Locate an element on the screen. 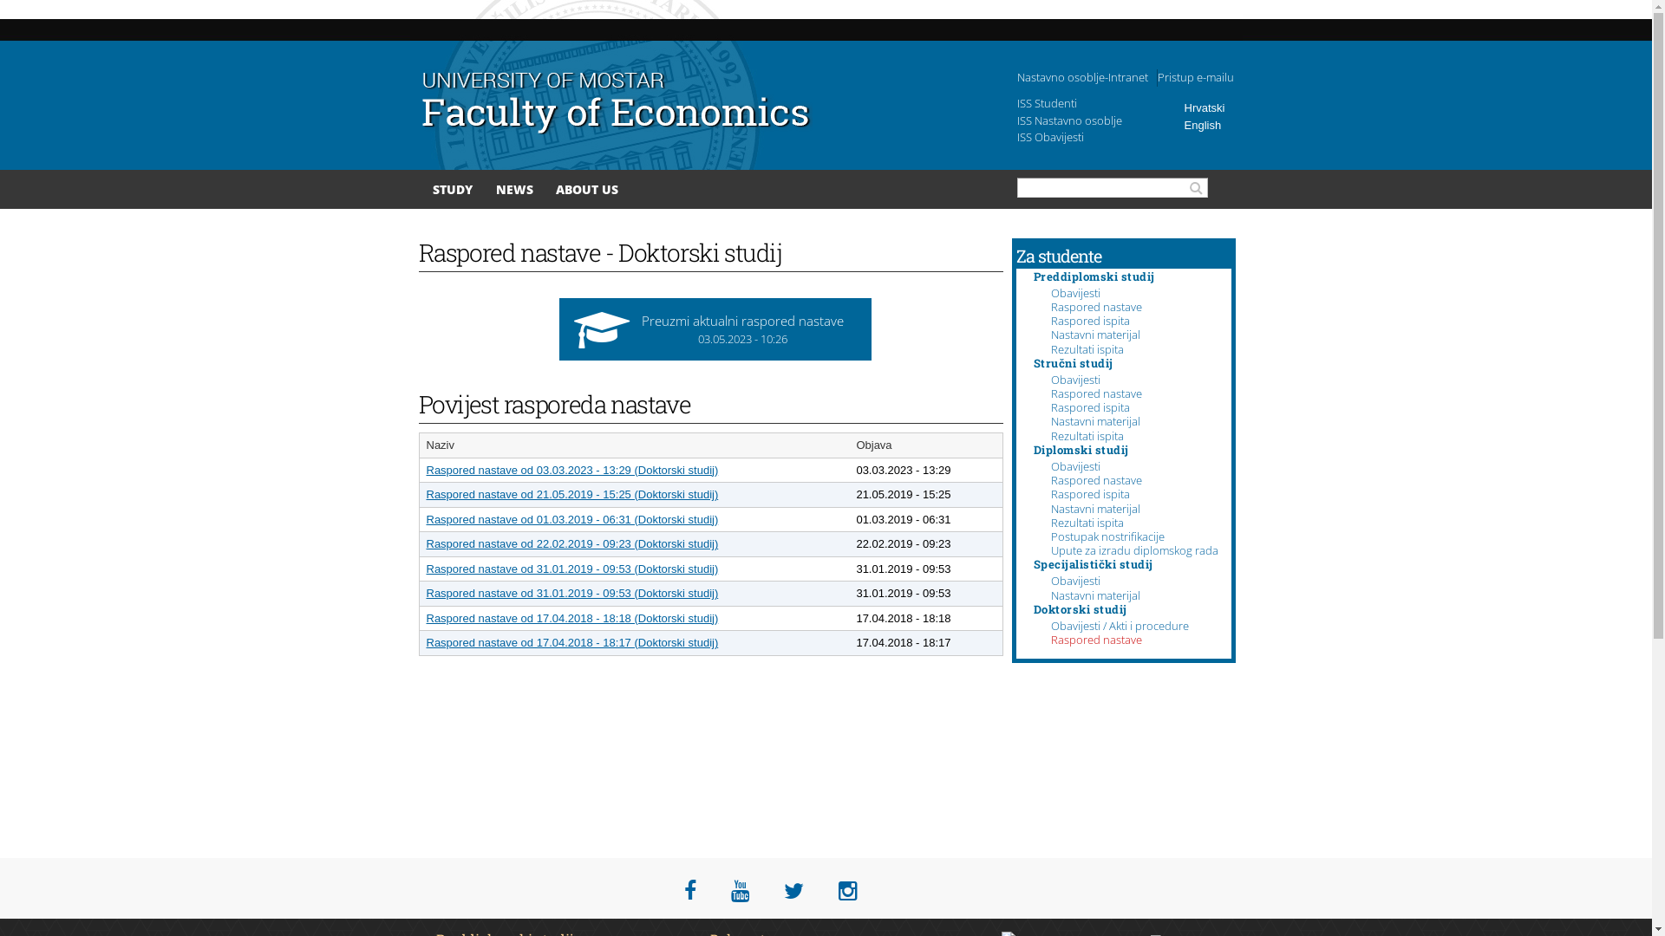 The height and width of the screenshot is (936, 1665). Obavijesti is located at coordinates (1075, 380).